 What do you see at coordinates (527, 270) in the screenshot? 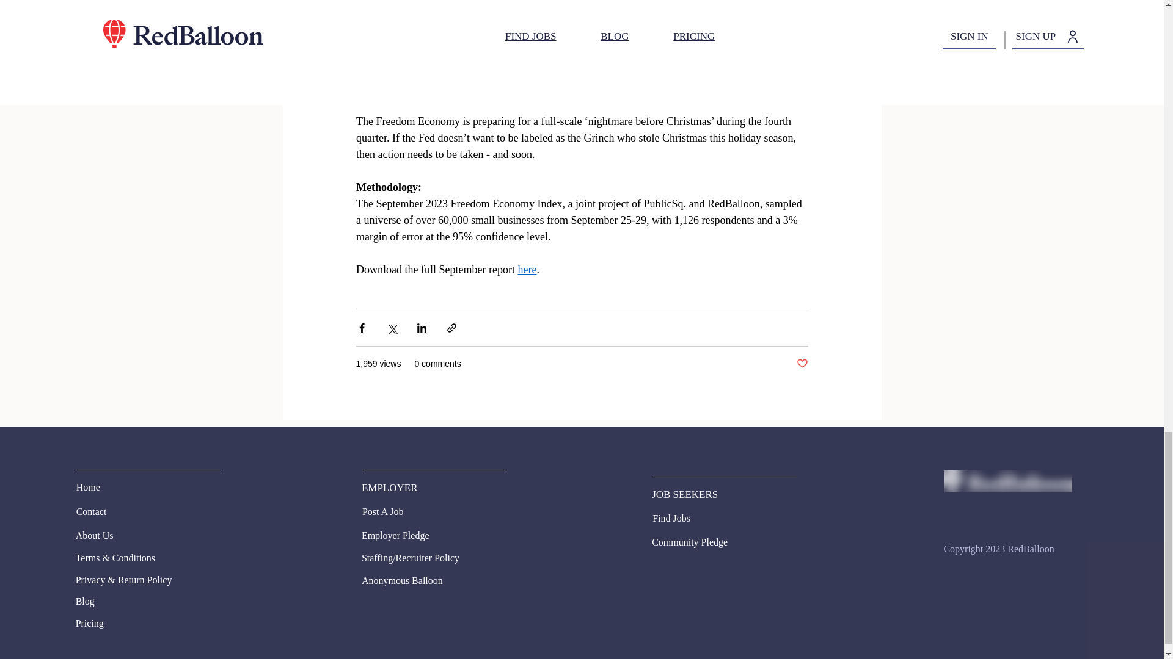
I see `here` at bounding box center [527, 270].